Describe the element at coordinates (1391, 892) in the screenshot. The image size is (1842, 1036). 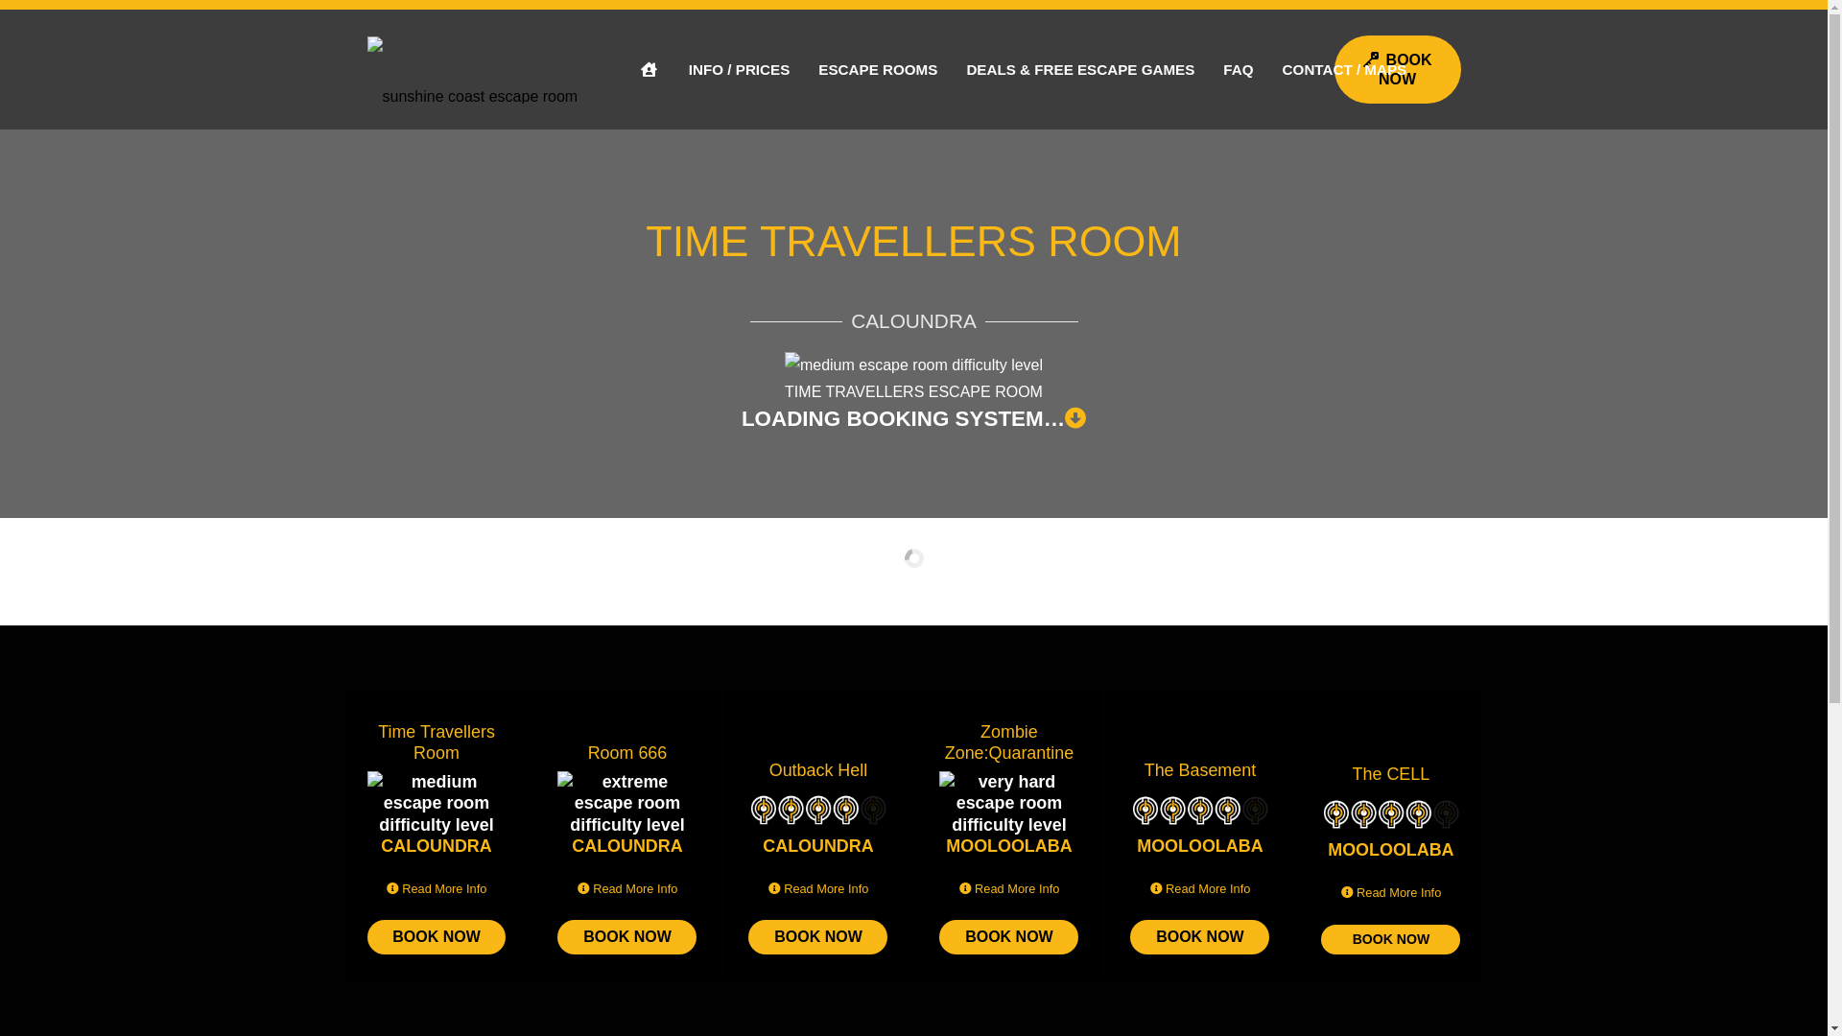
I see `Read More Info` at that location.